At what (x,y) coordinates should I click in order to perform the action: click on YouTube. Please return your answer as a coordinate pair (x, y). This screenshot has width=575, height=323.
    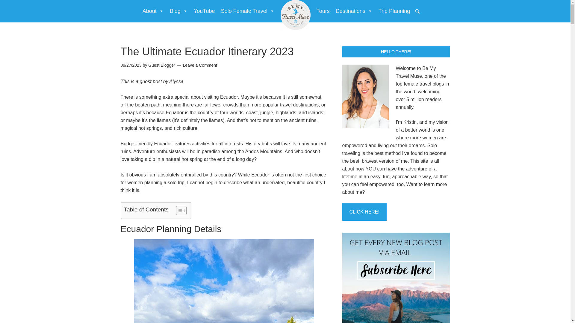
    Looking at the image, I should click on (204, 11).